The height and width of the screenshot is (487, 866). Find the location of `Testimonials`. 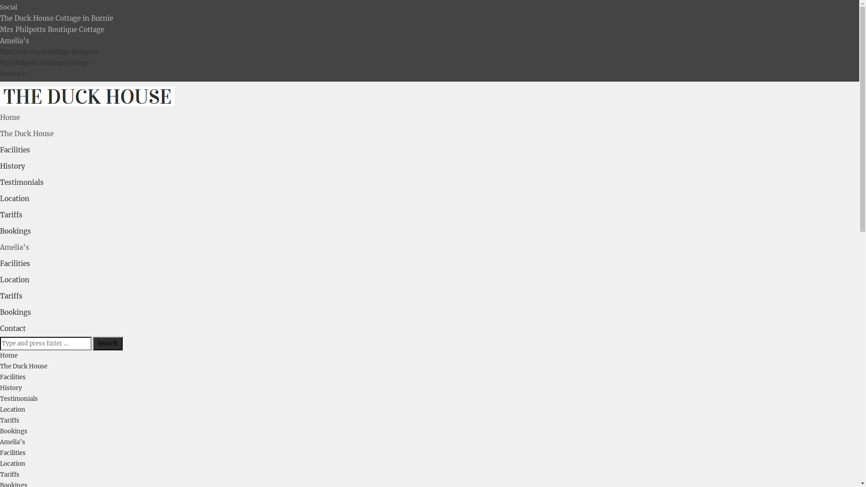

Testimonials is located at coordinates (22, 182).